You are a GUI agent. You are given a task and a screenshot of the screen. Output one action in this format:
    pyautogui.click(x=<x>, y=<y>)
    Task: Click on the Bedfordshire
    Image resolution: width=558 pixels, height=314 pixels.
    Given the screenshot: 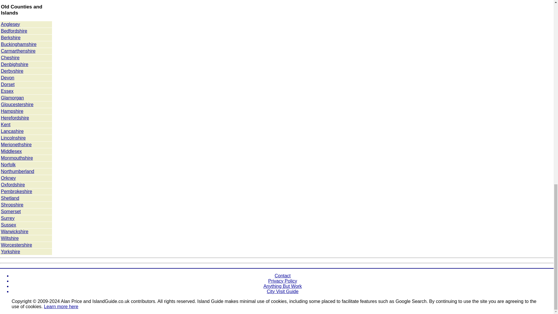 What is the action you would take?
    pyautogui.click(x=14, y=31)
    